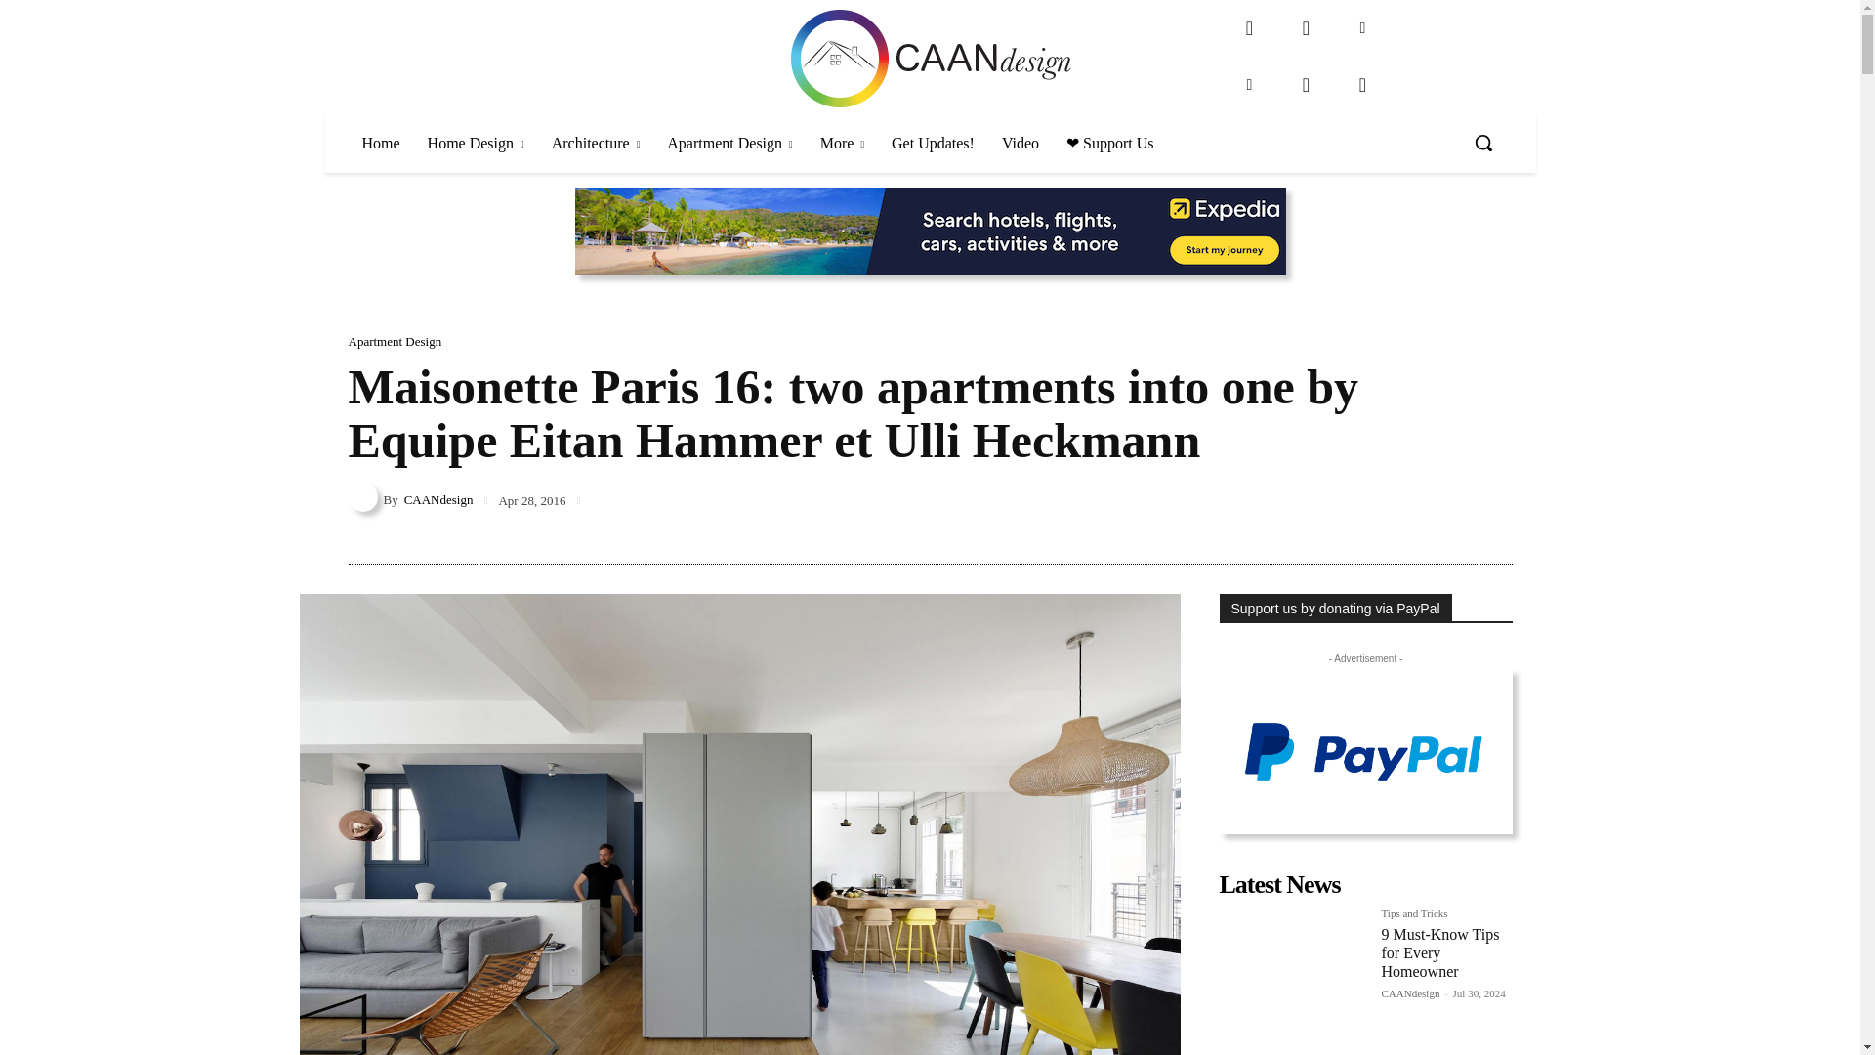 The width and height of the screenshot is (1875, 1055). What do you see at coordinates (1306, 27) in the screenshot?
I see `Instagram` at bounding box center [1306, 27].